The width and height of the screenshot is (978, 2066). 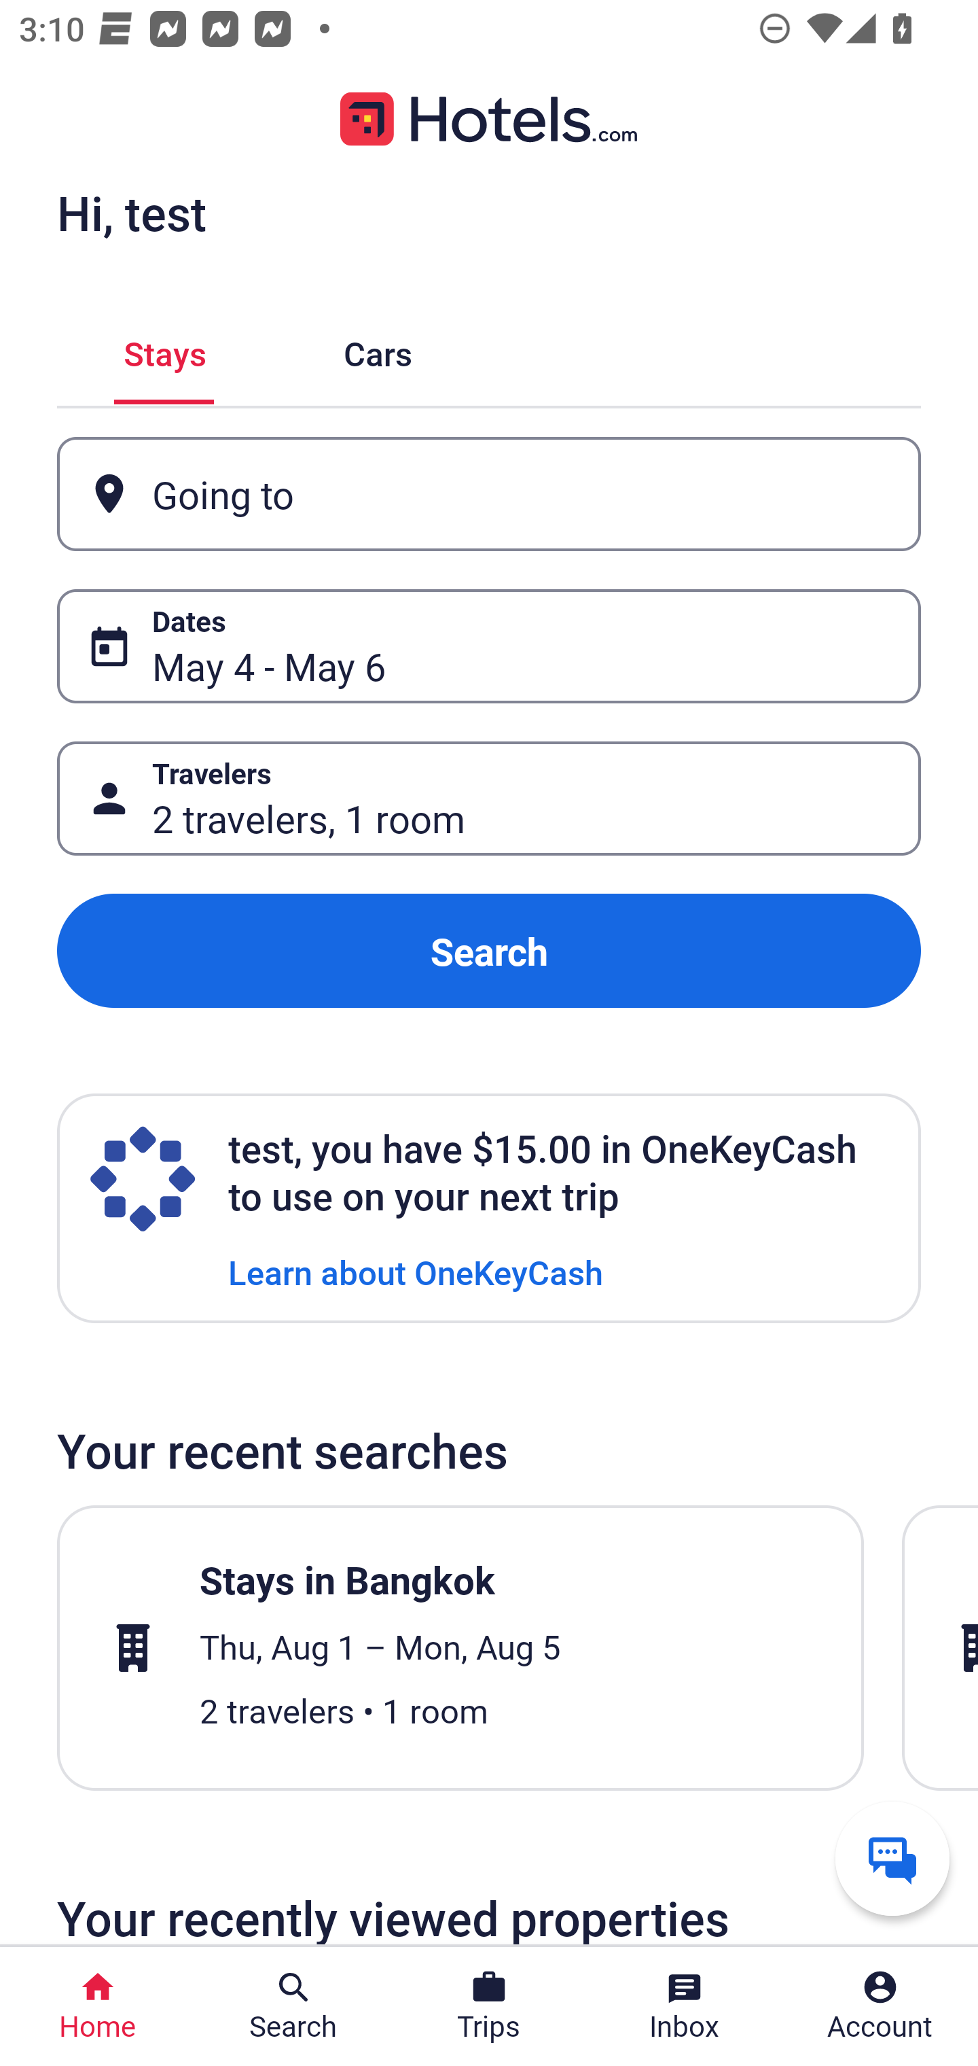 I want to click on Dates Button May 4 - May 6, so click(x=489, y=646).